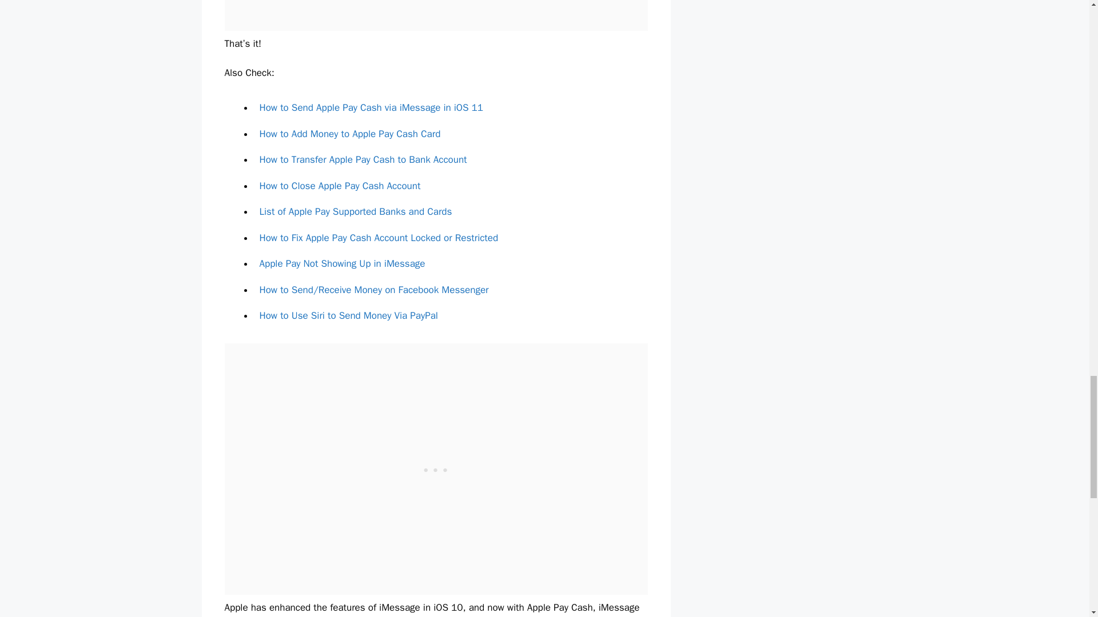 The height and width of the screenshot is (617, 1098). Describe the element at coordinates (363, 159) in the screenshot. I see `How to Transfer Apple Pay Cash to Bank Account` at that location.